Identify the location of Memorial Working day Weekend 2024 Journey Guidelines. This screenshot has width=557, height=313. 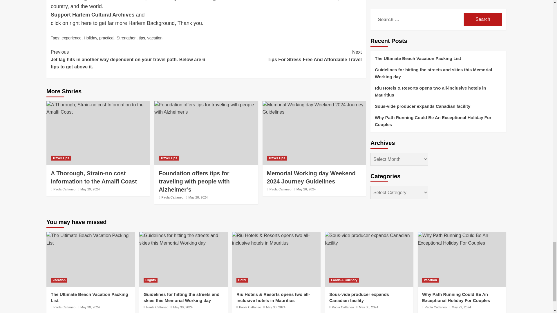
(314, 108).